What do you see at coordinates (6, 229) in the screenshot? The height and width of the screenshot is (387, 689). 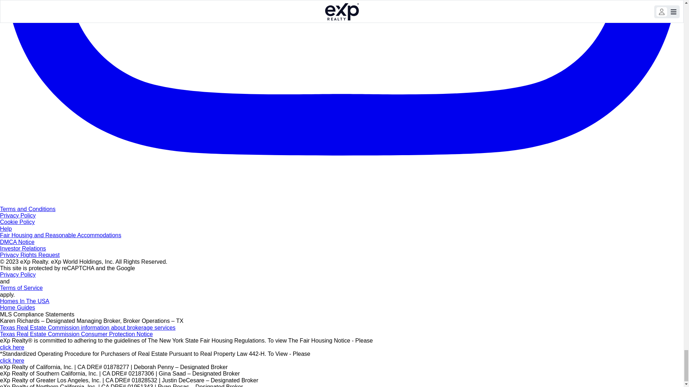 I see `Help` at bounding box center [6, 229].